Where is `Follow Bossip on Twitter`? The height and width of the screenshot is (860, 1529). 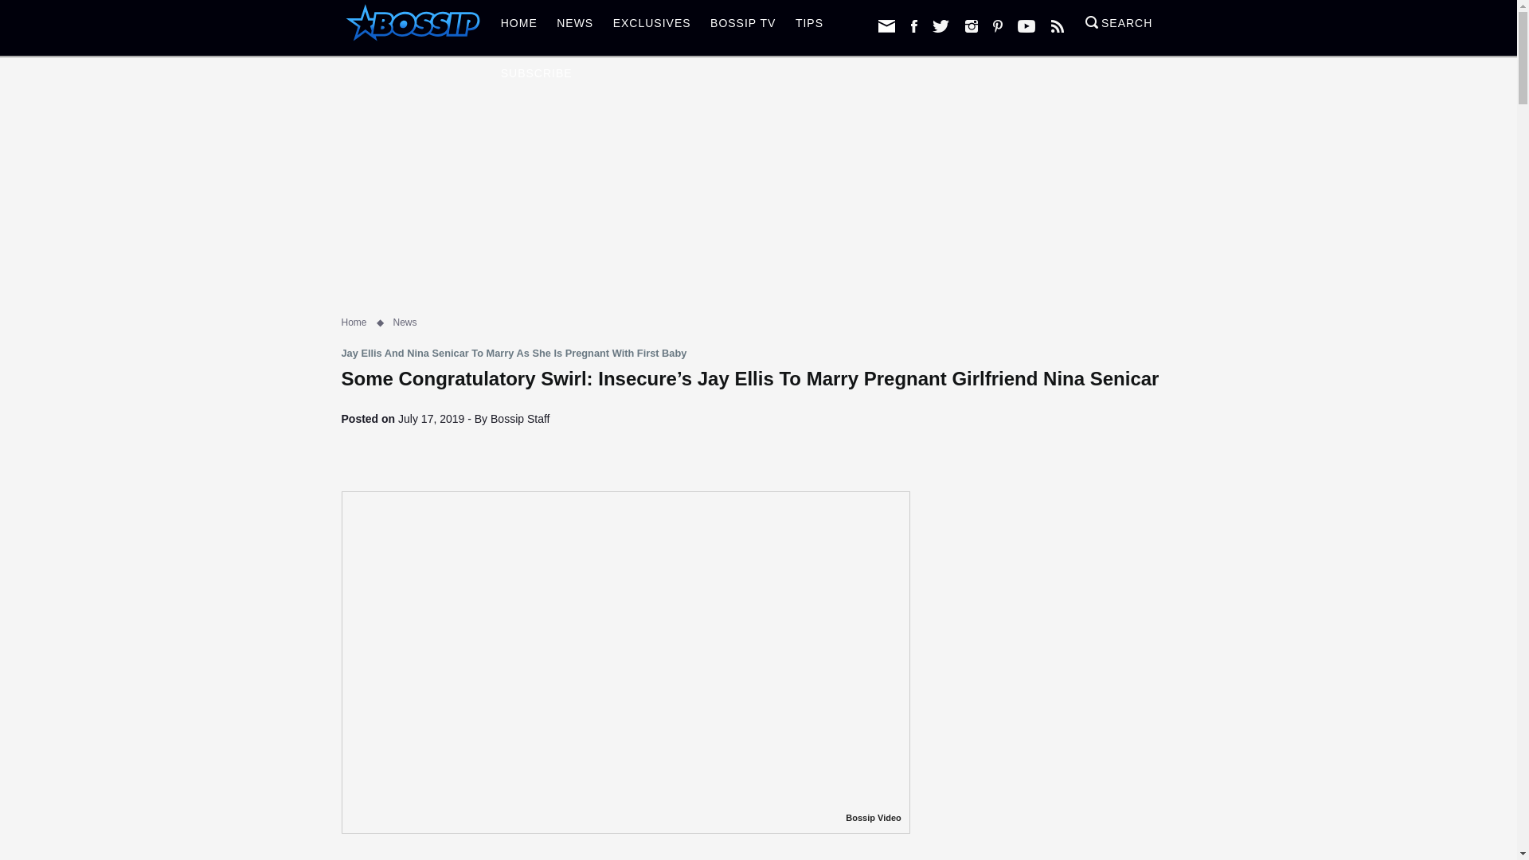 Follow Bossip on Twitter is located at coordinates (941, 25).